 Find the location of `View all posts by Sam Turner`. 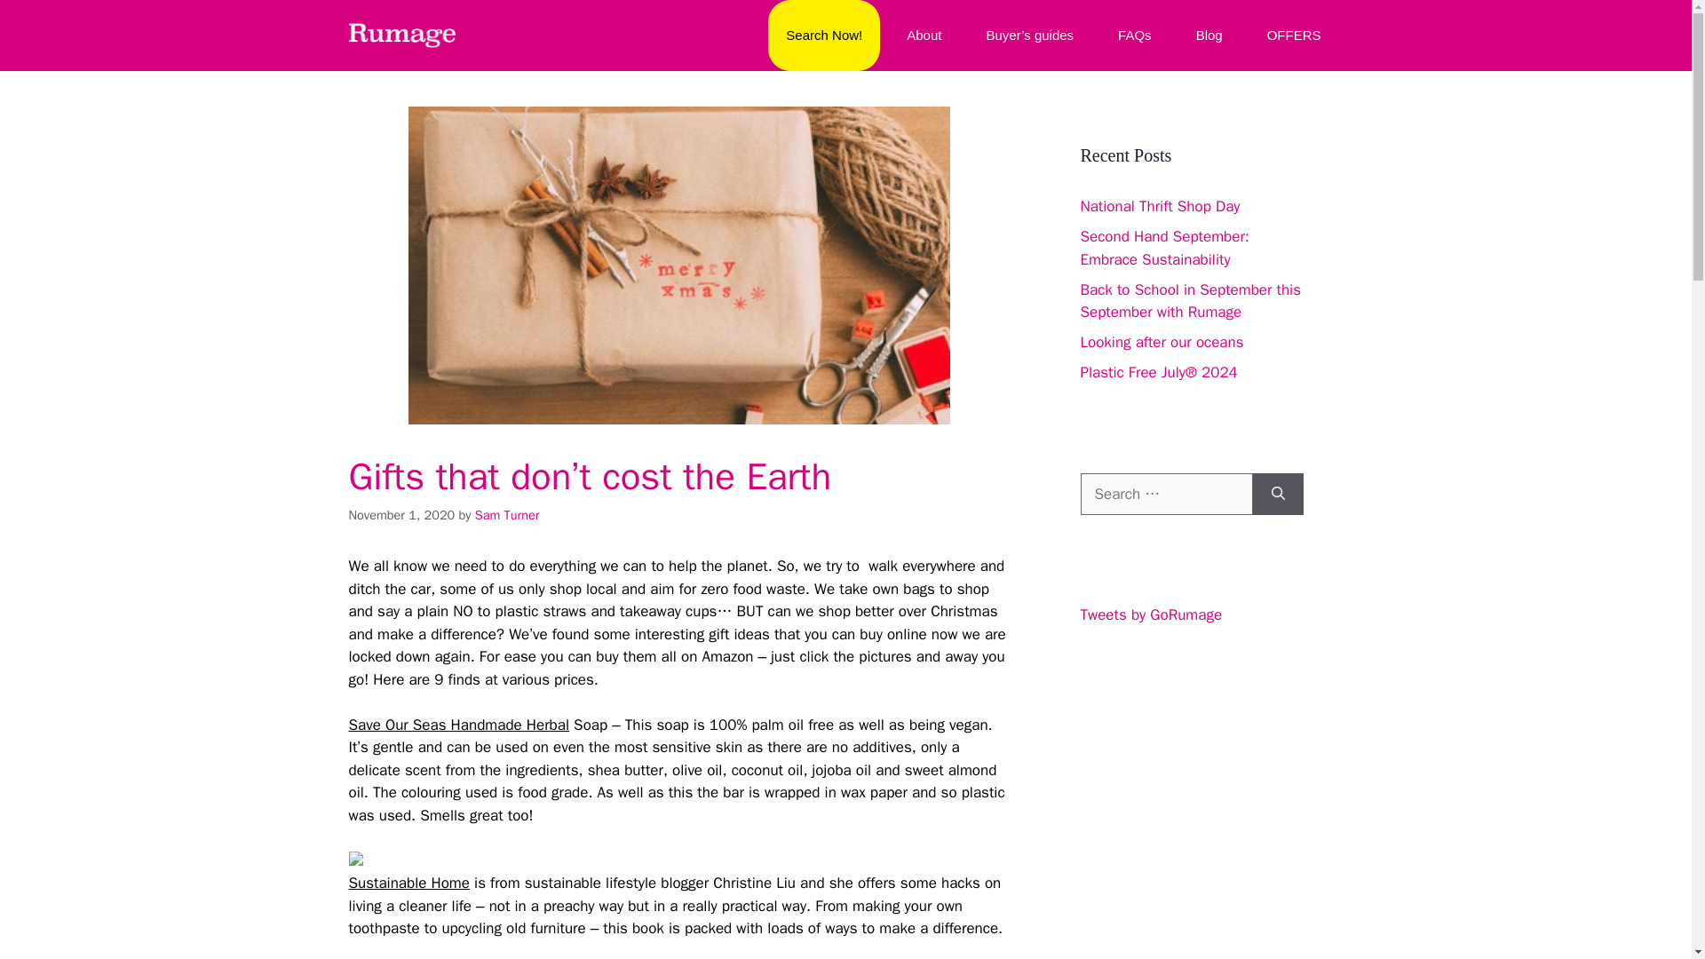

View all posts by Sam Turner is located at coordinates (508, 515).